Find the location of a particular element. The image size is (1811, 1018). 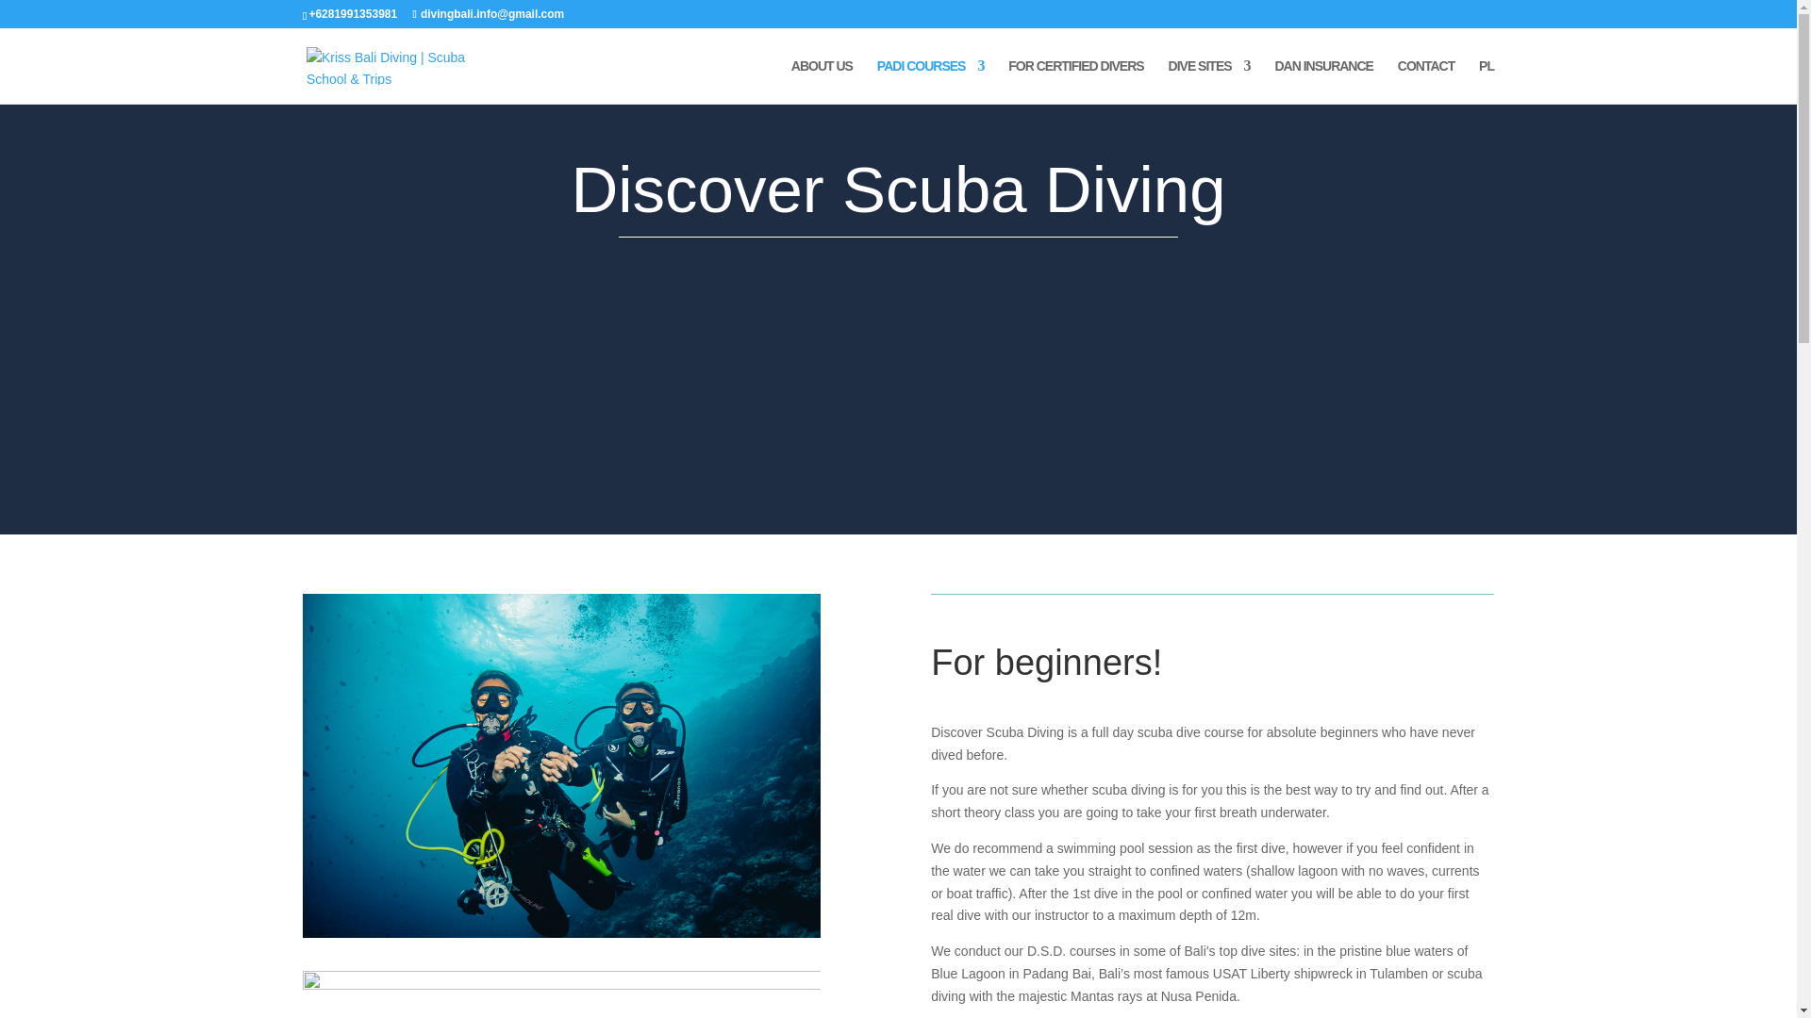

DAN INSURANCE is located at coordinates (1323, 81).